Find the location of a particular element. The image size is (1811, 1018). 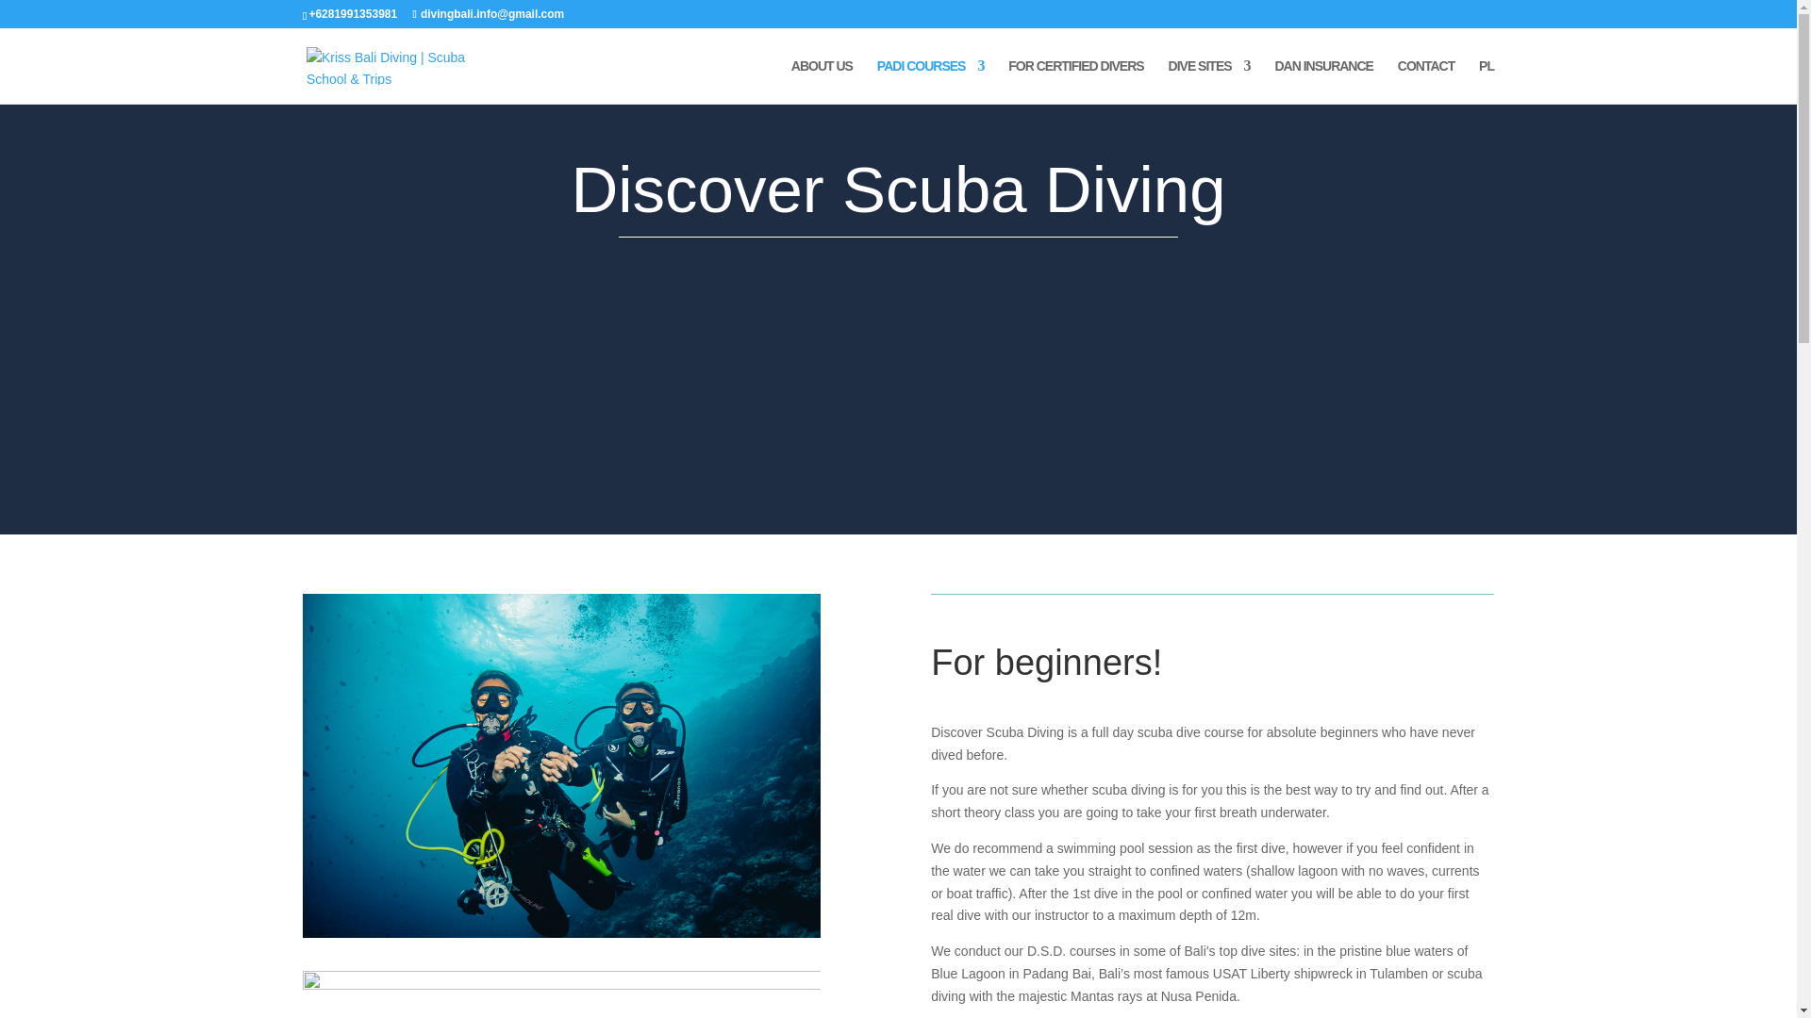

DAN INSURANCE is located at coordinates (1323, 81).